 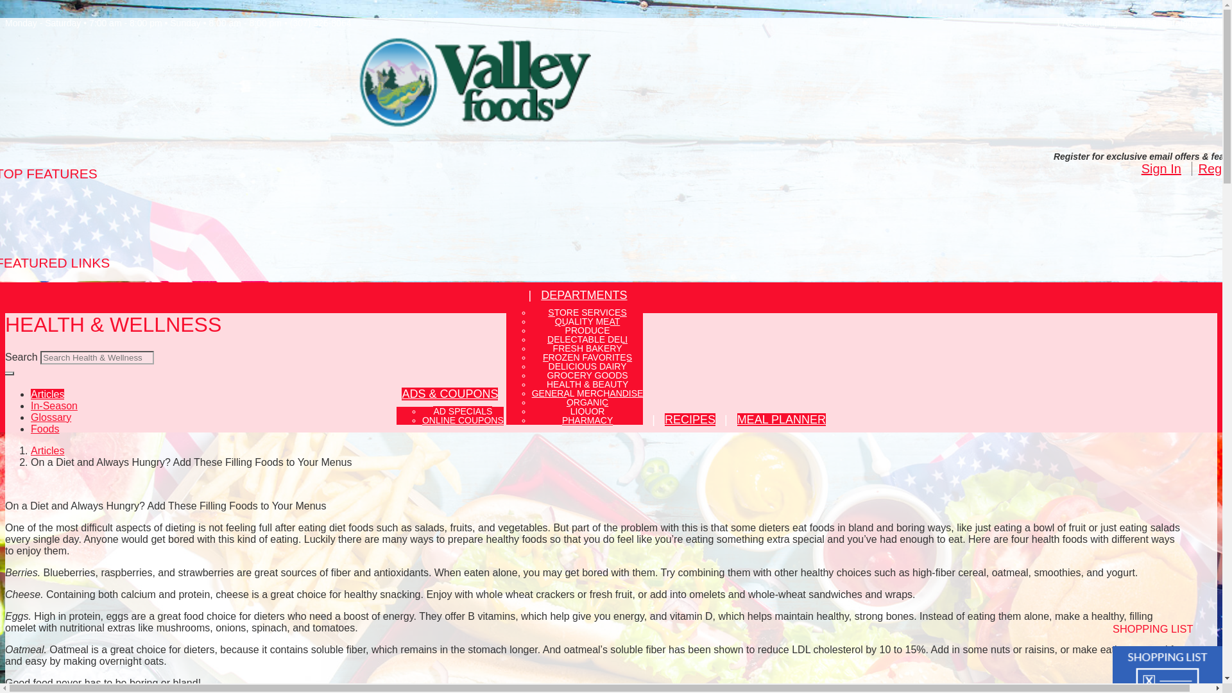 What do you see at coordinates (586, 375) in the screenshot?
I see `GROCERY GOODS` at bounding box center [586, 375].